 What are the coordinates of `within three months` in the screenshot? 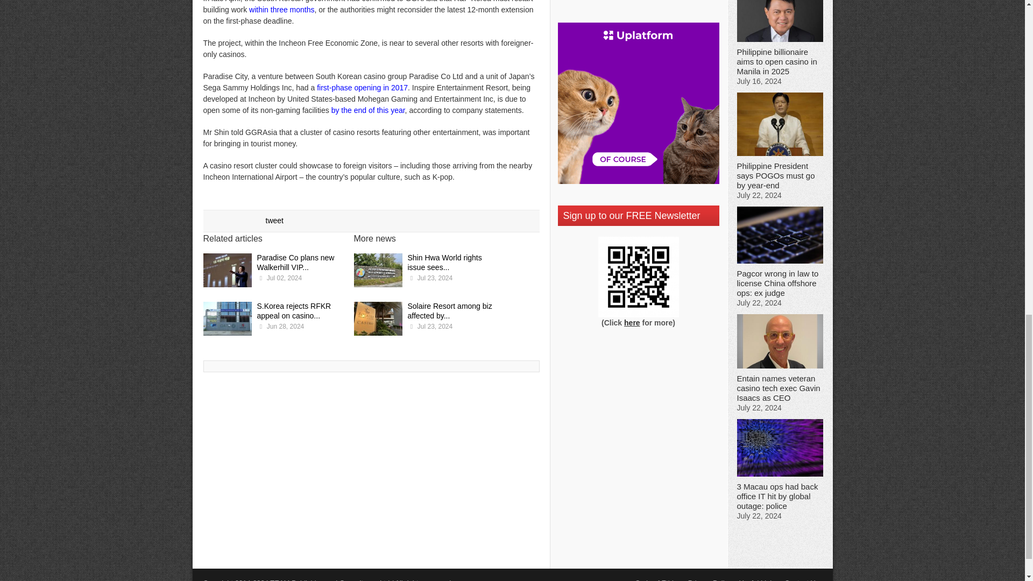 It's located at (281, 9).